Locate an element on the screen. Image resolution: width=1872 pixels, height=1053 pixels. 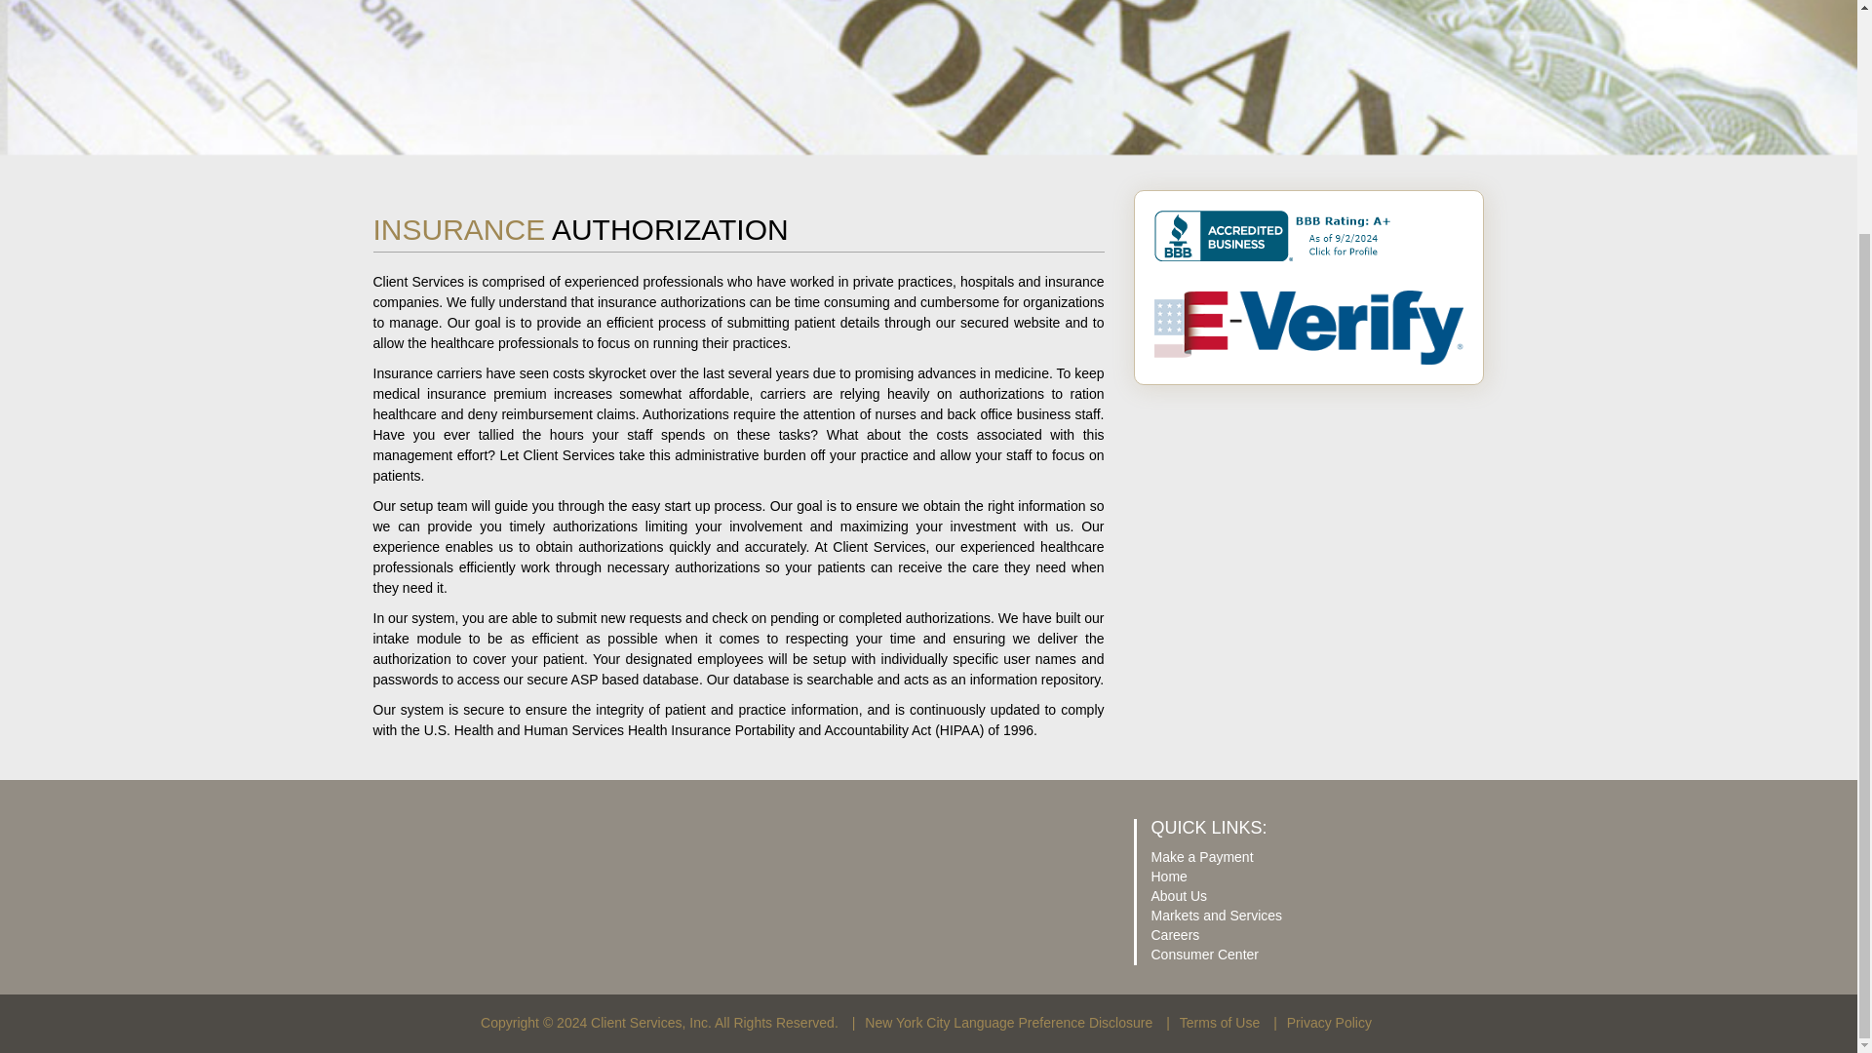
About Us is located at coordinates (1179, 895).